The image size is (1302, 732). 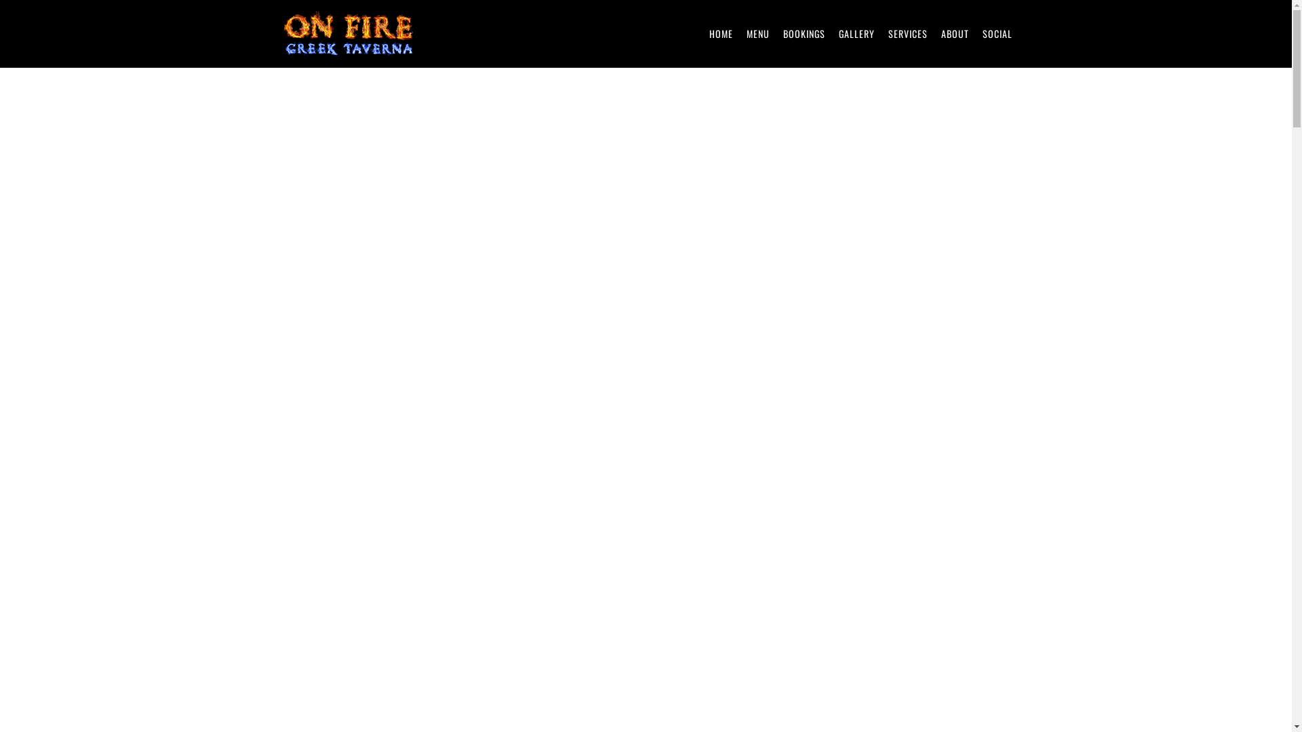 I want to click on MENU, so click(x=757, y=34).